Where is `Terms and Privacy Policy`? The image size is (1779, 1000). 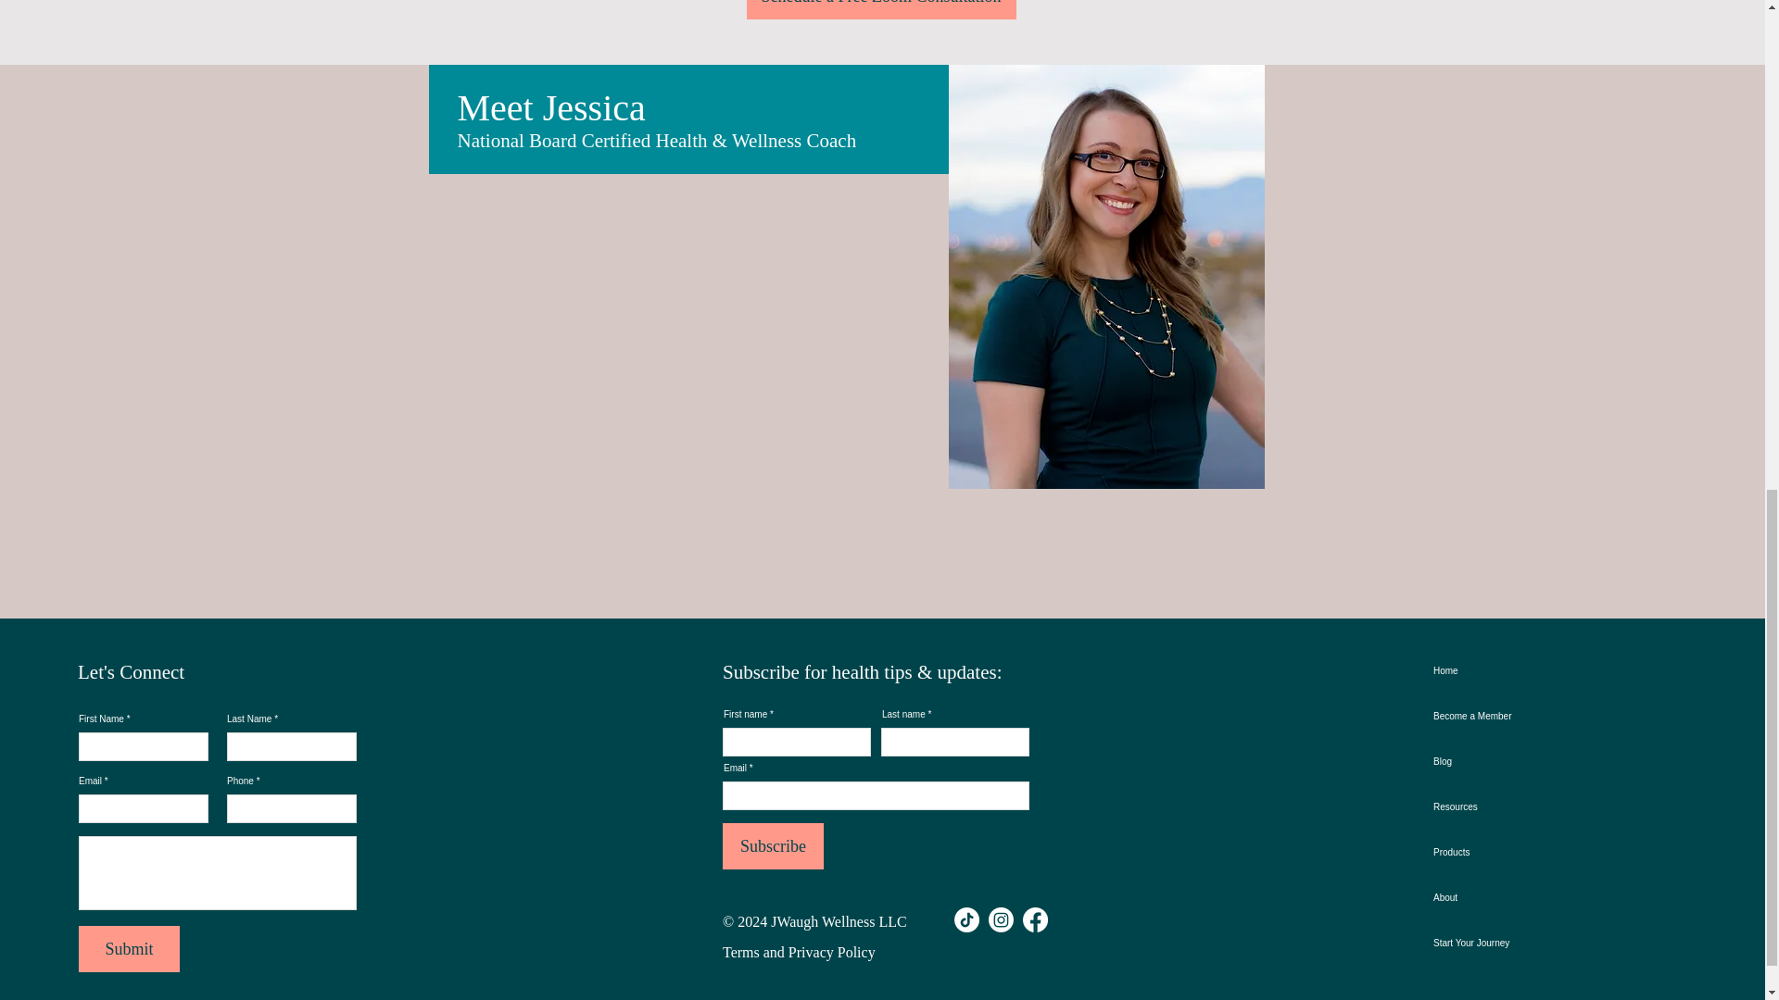 Terms and Privacy Policy is located at coordinates (799, 952).